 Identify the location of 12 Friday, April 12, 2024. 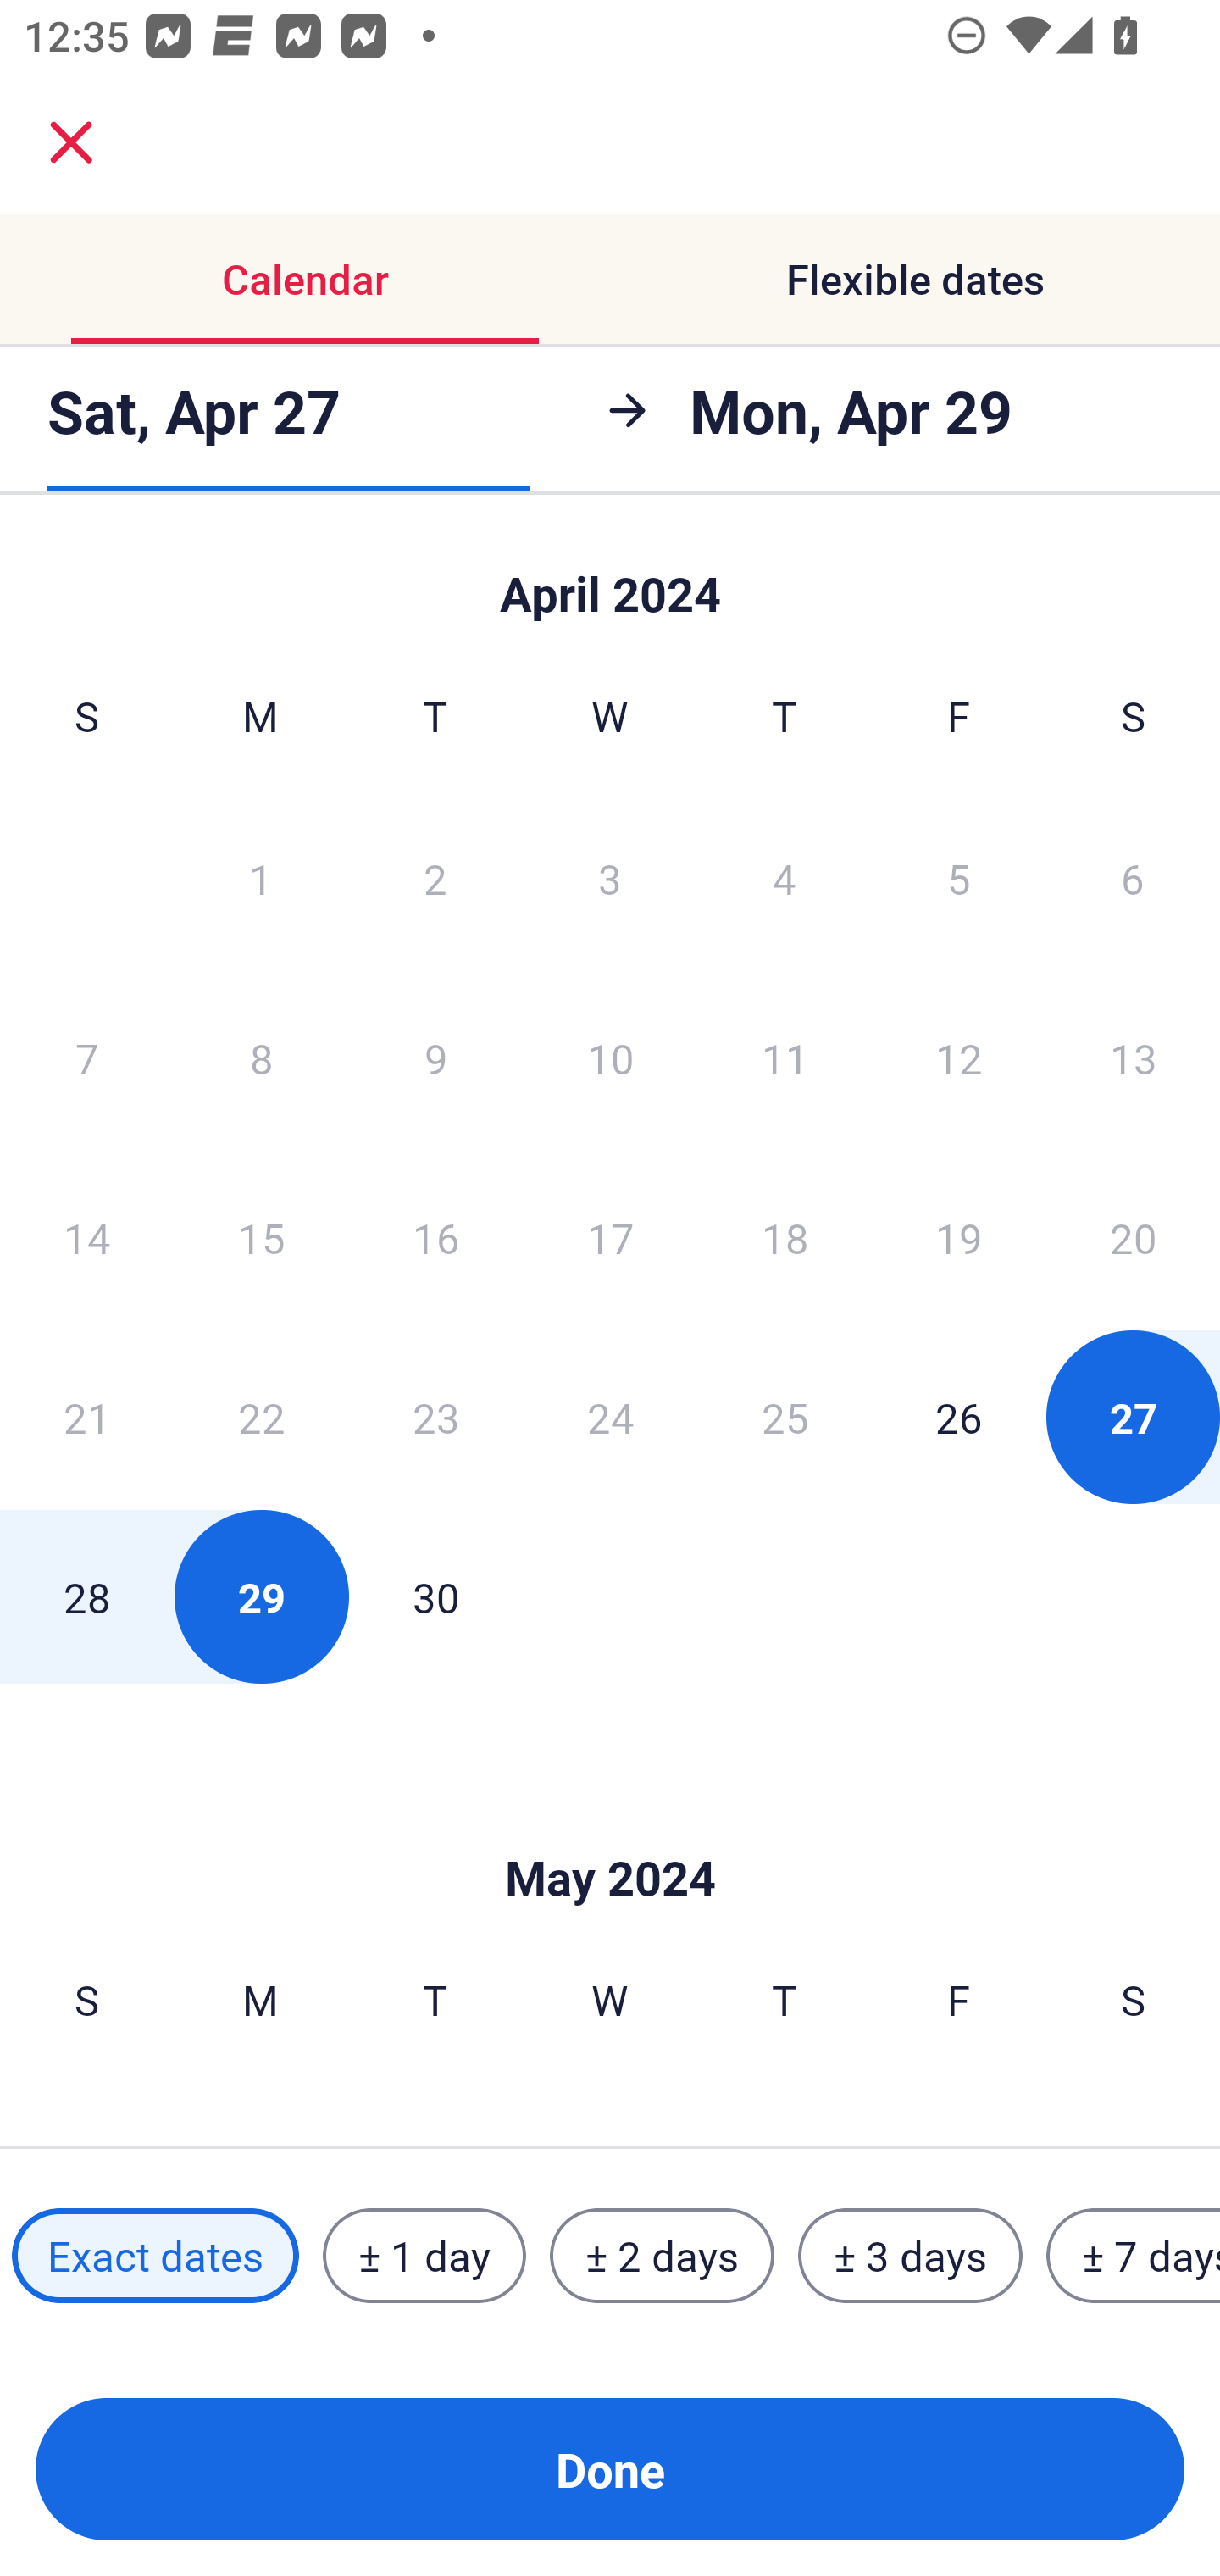
(959, 1058).